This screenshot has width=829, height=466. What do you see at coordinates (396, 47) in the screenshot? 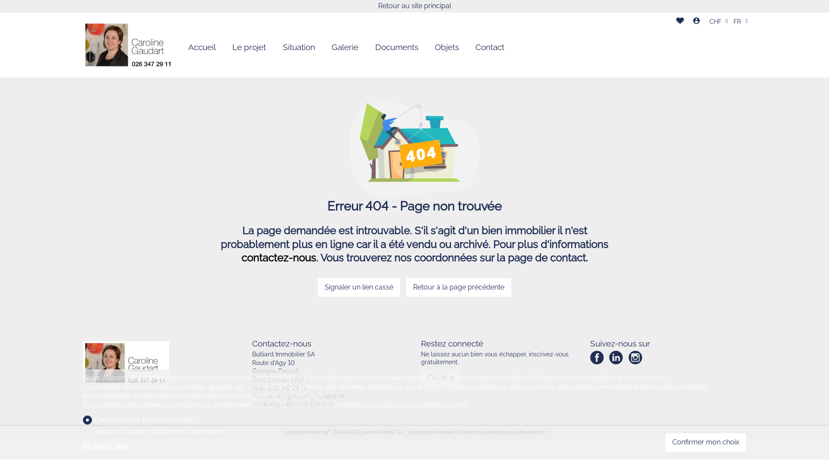
I see `Documents` at bounding box center [396, 47].